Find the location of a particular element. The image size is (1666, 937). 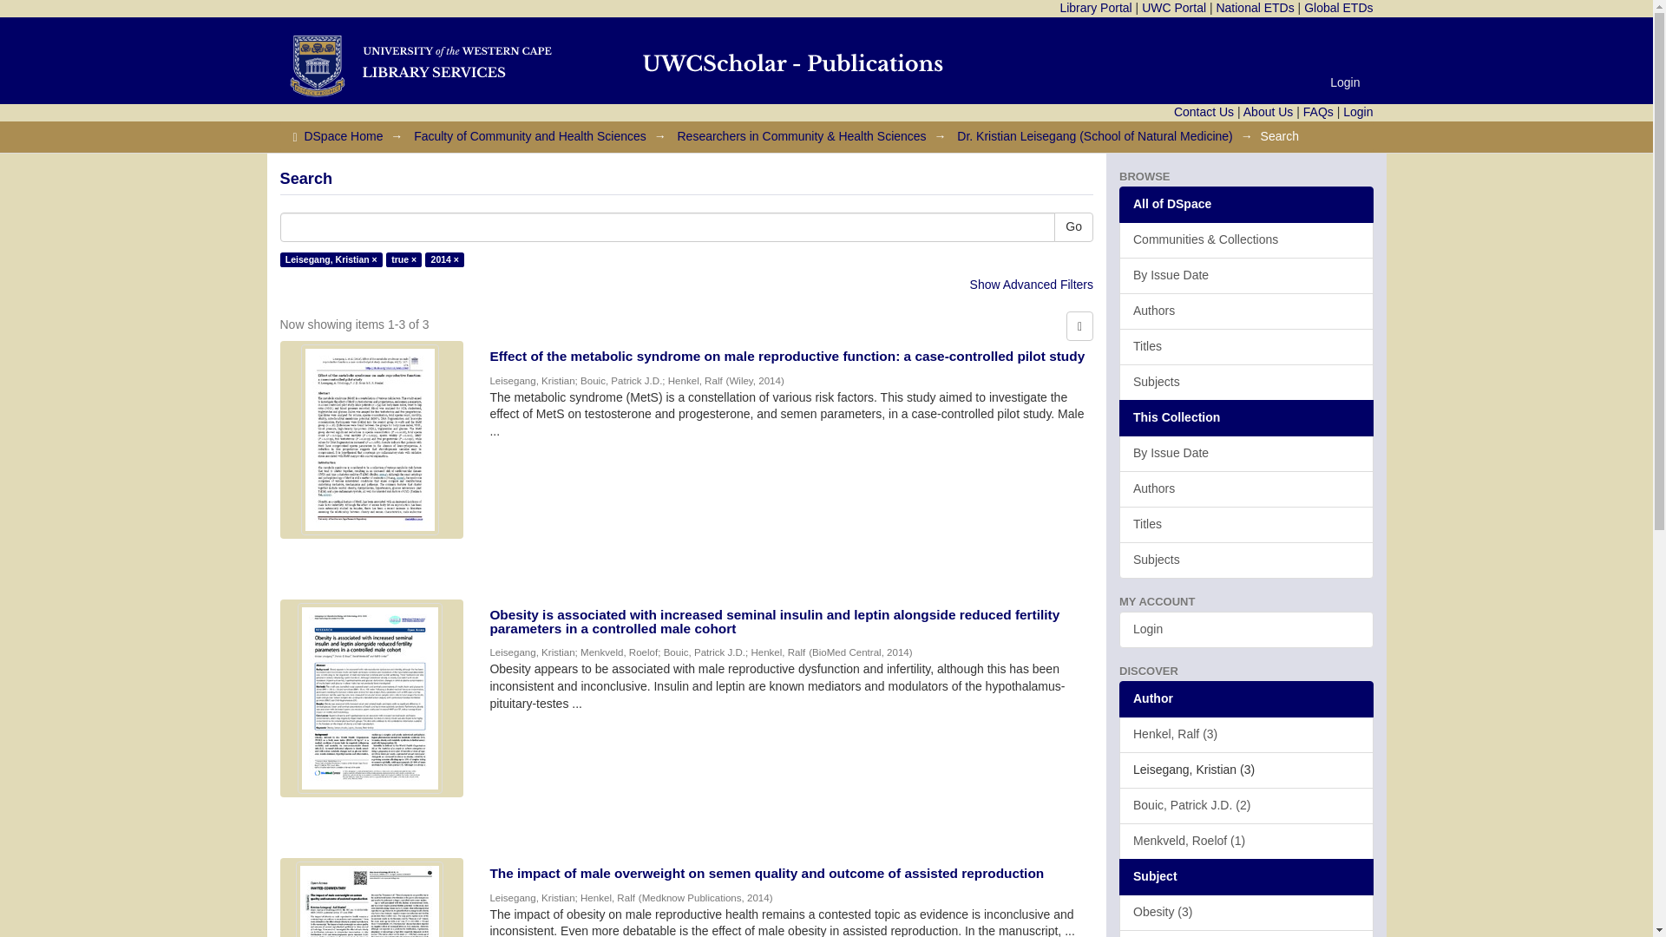

FAQs is located at coordinates (1318, 111).